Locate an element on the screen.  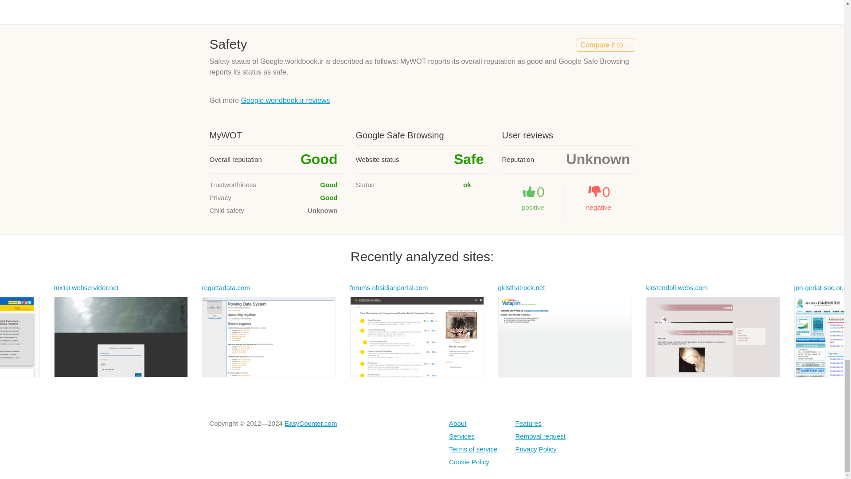
kirstendoll.webs.com is located at coordinates (677, 287).